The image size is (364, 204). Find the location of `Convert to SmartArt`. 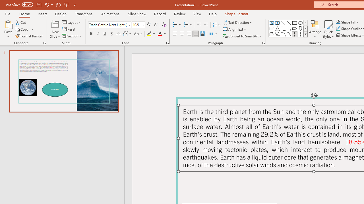

Convert to SmartArt is located at coordinates (243, 36).